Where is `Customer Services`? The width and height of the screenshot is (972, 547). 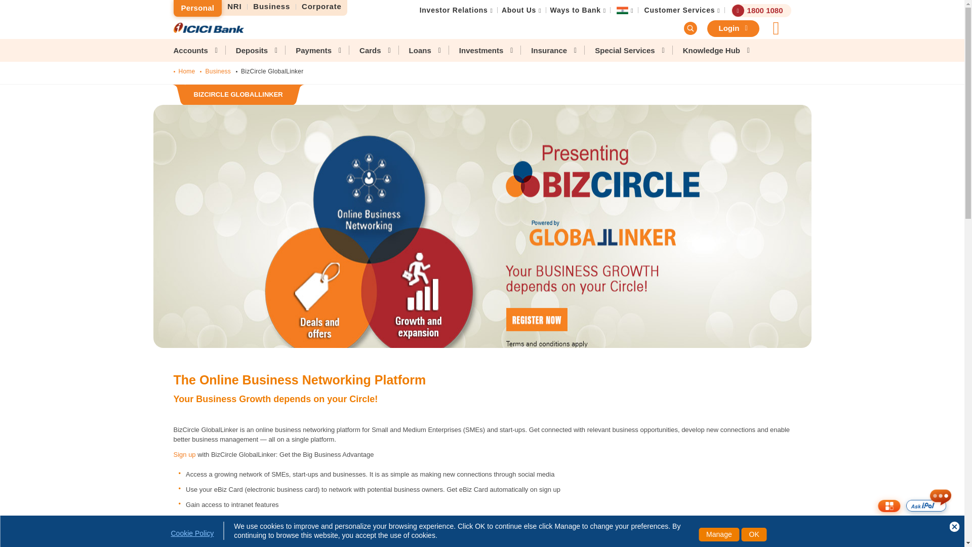
Customer Services is located at coordinates (679, 10).